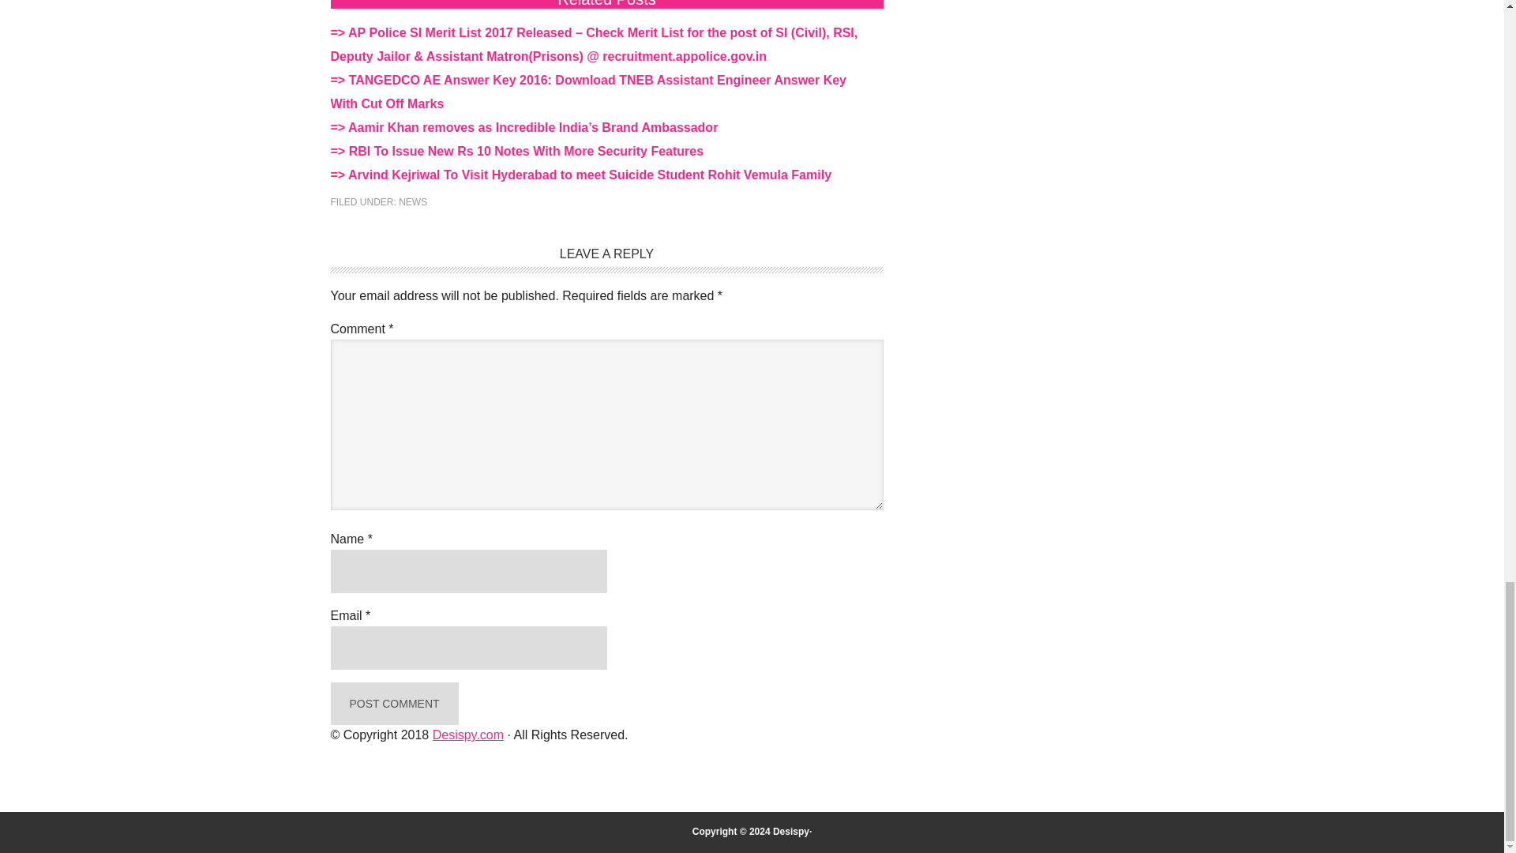 The image size is (1516, 853). What do you see at coordinates (526, 150) in the screenshot?
I see `RBI To Issue New Rs 10 Notes With More Security Features` at bounding box center [526, 150].